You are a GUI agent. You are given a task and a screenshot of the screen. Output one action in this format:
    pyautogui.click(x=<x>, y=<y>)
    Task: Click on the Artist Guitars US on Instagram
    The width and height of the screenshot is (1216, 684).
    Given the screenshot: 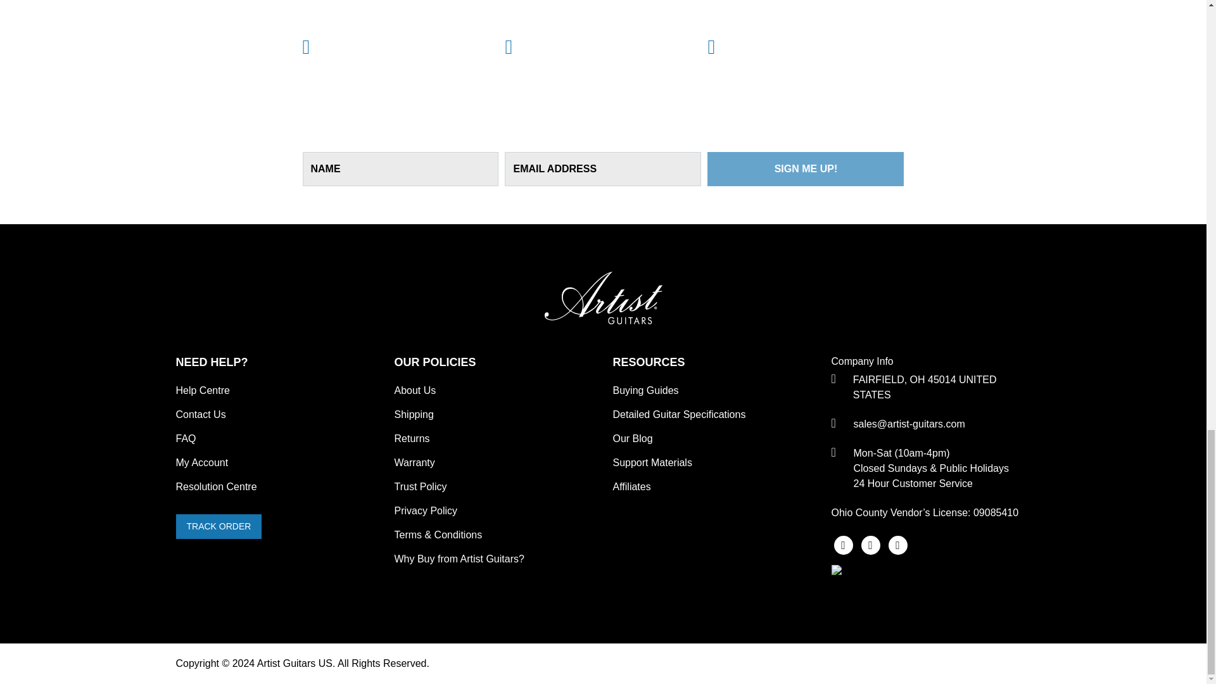 What is the action you would take?
    pyautogui.click(x=872, y=544)
    